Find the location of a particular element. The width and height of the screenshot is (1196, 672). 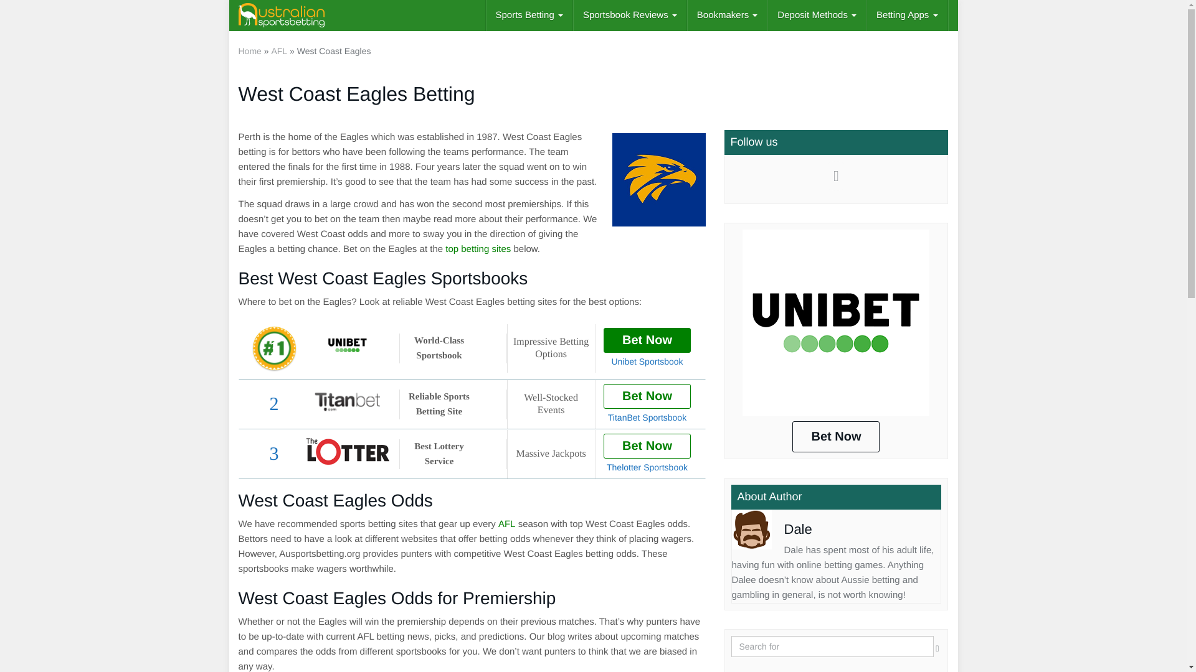

Au Sports Betting is located at coordinates (282, 15).